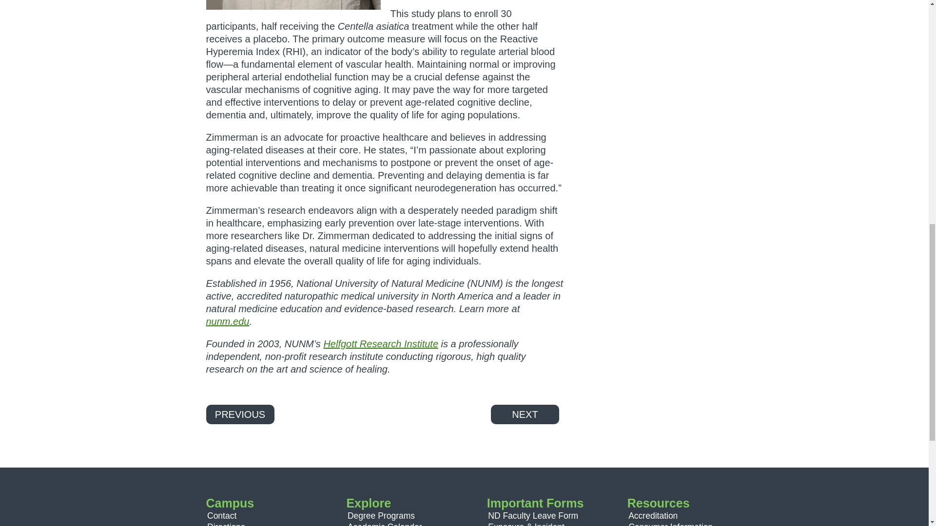 This screenshot has width=936, height=526. I want to click on Directions, so click(226, 524).